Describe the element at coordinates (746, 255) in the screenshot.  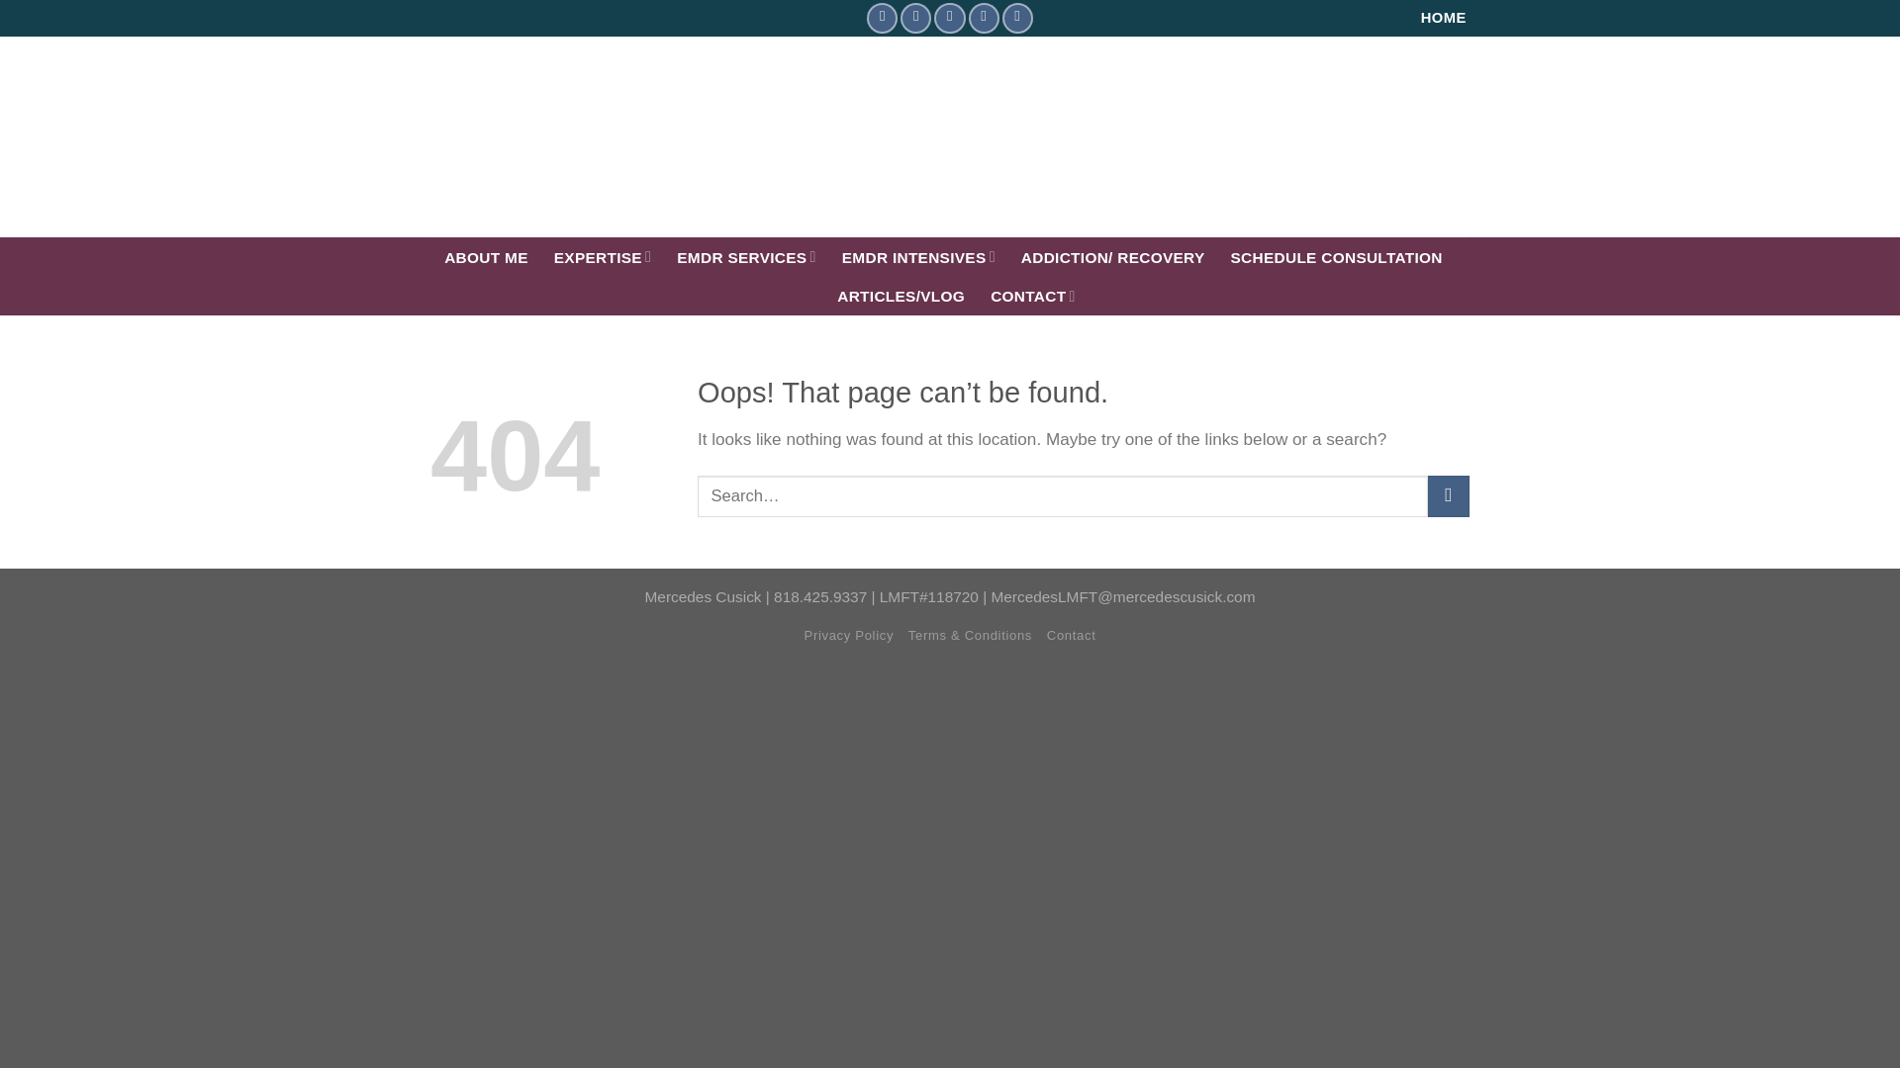
I see `EMDR SERVICES` at that location.